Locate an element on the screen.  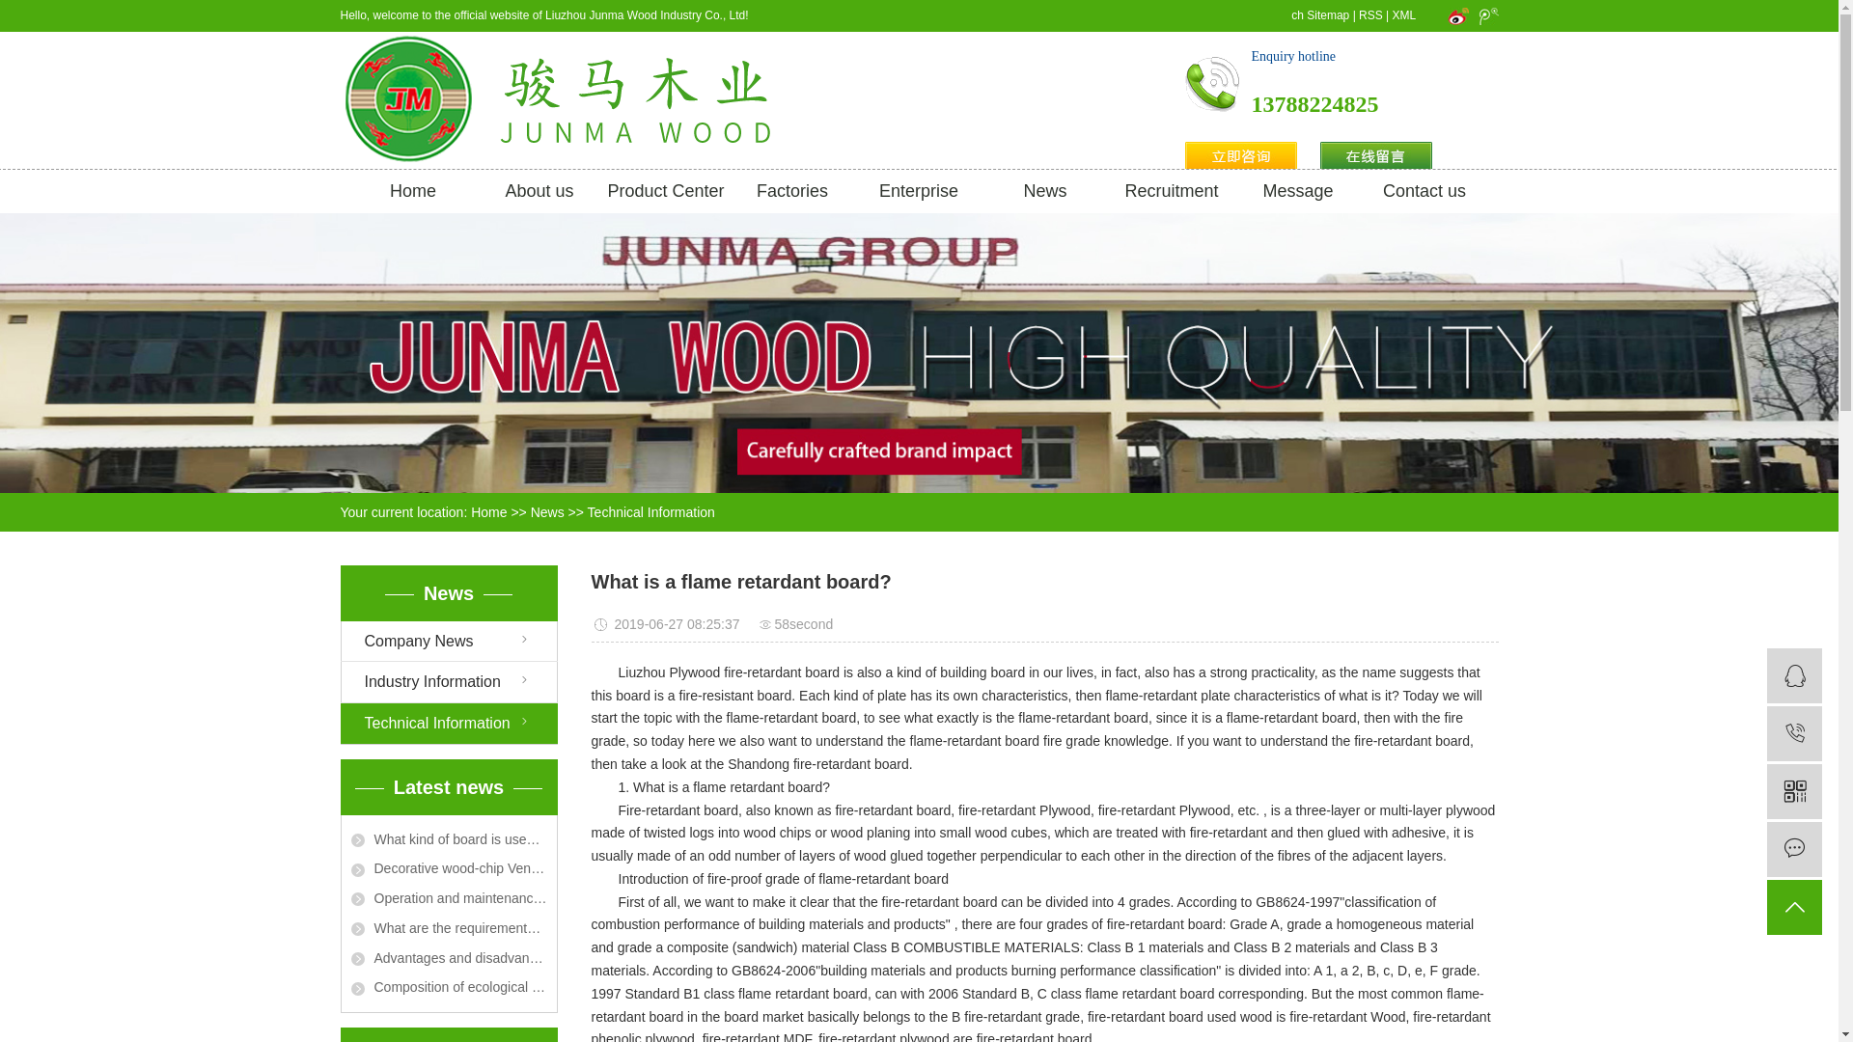
RSS is located at coordinates (1370, 14).